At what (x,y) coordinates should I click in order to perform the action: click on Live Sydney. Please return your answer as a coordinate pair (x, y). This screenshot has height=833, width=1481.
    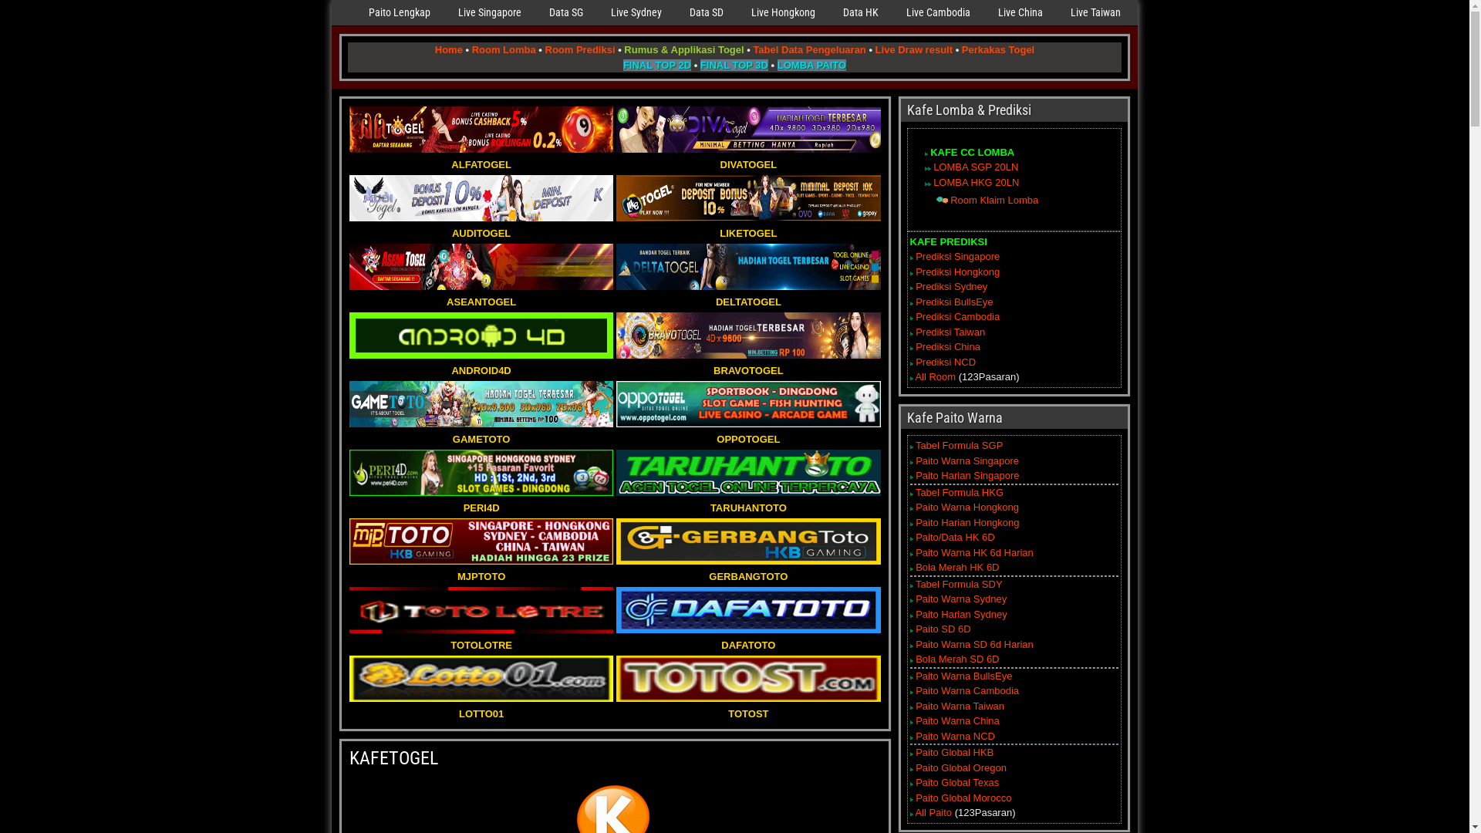
    Looking at the image, I should click on (636, 12).